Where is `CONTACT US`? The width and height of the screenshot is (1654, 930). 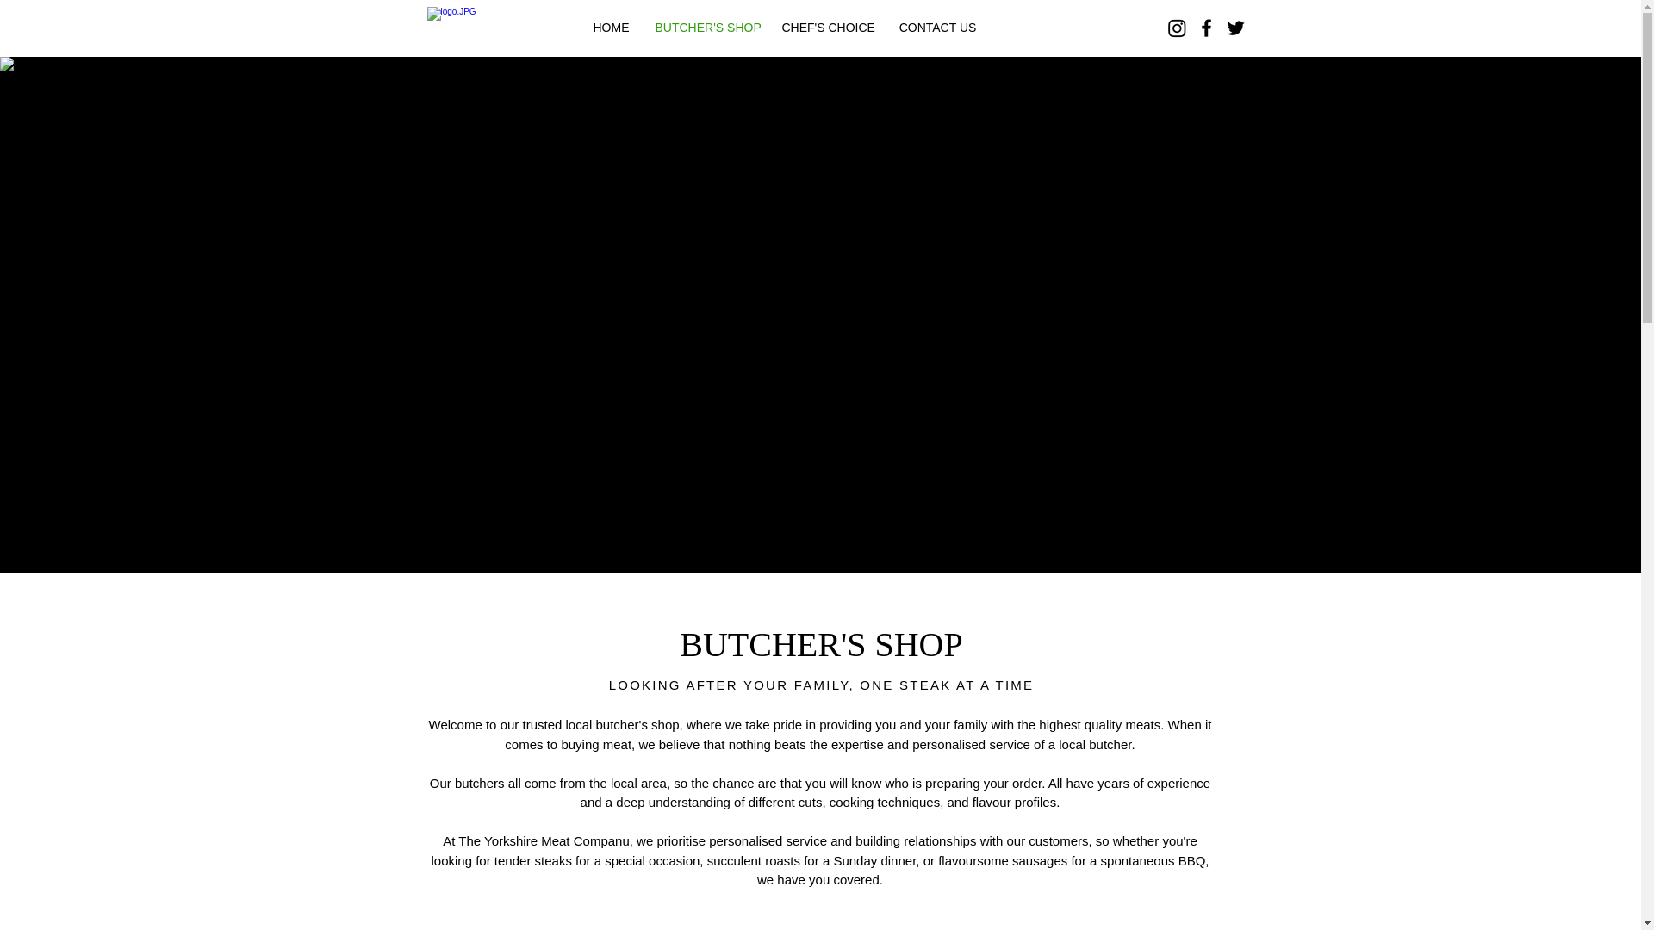 CONTACT US is located at coordinates (937, 27).